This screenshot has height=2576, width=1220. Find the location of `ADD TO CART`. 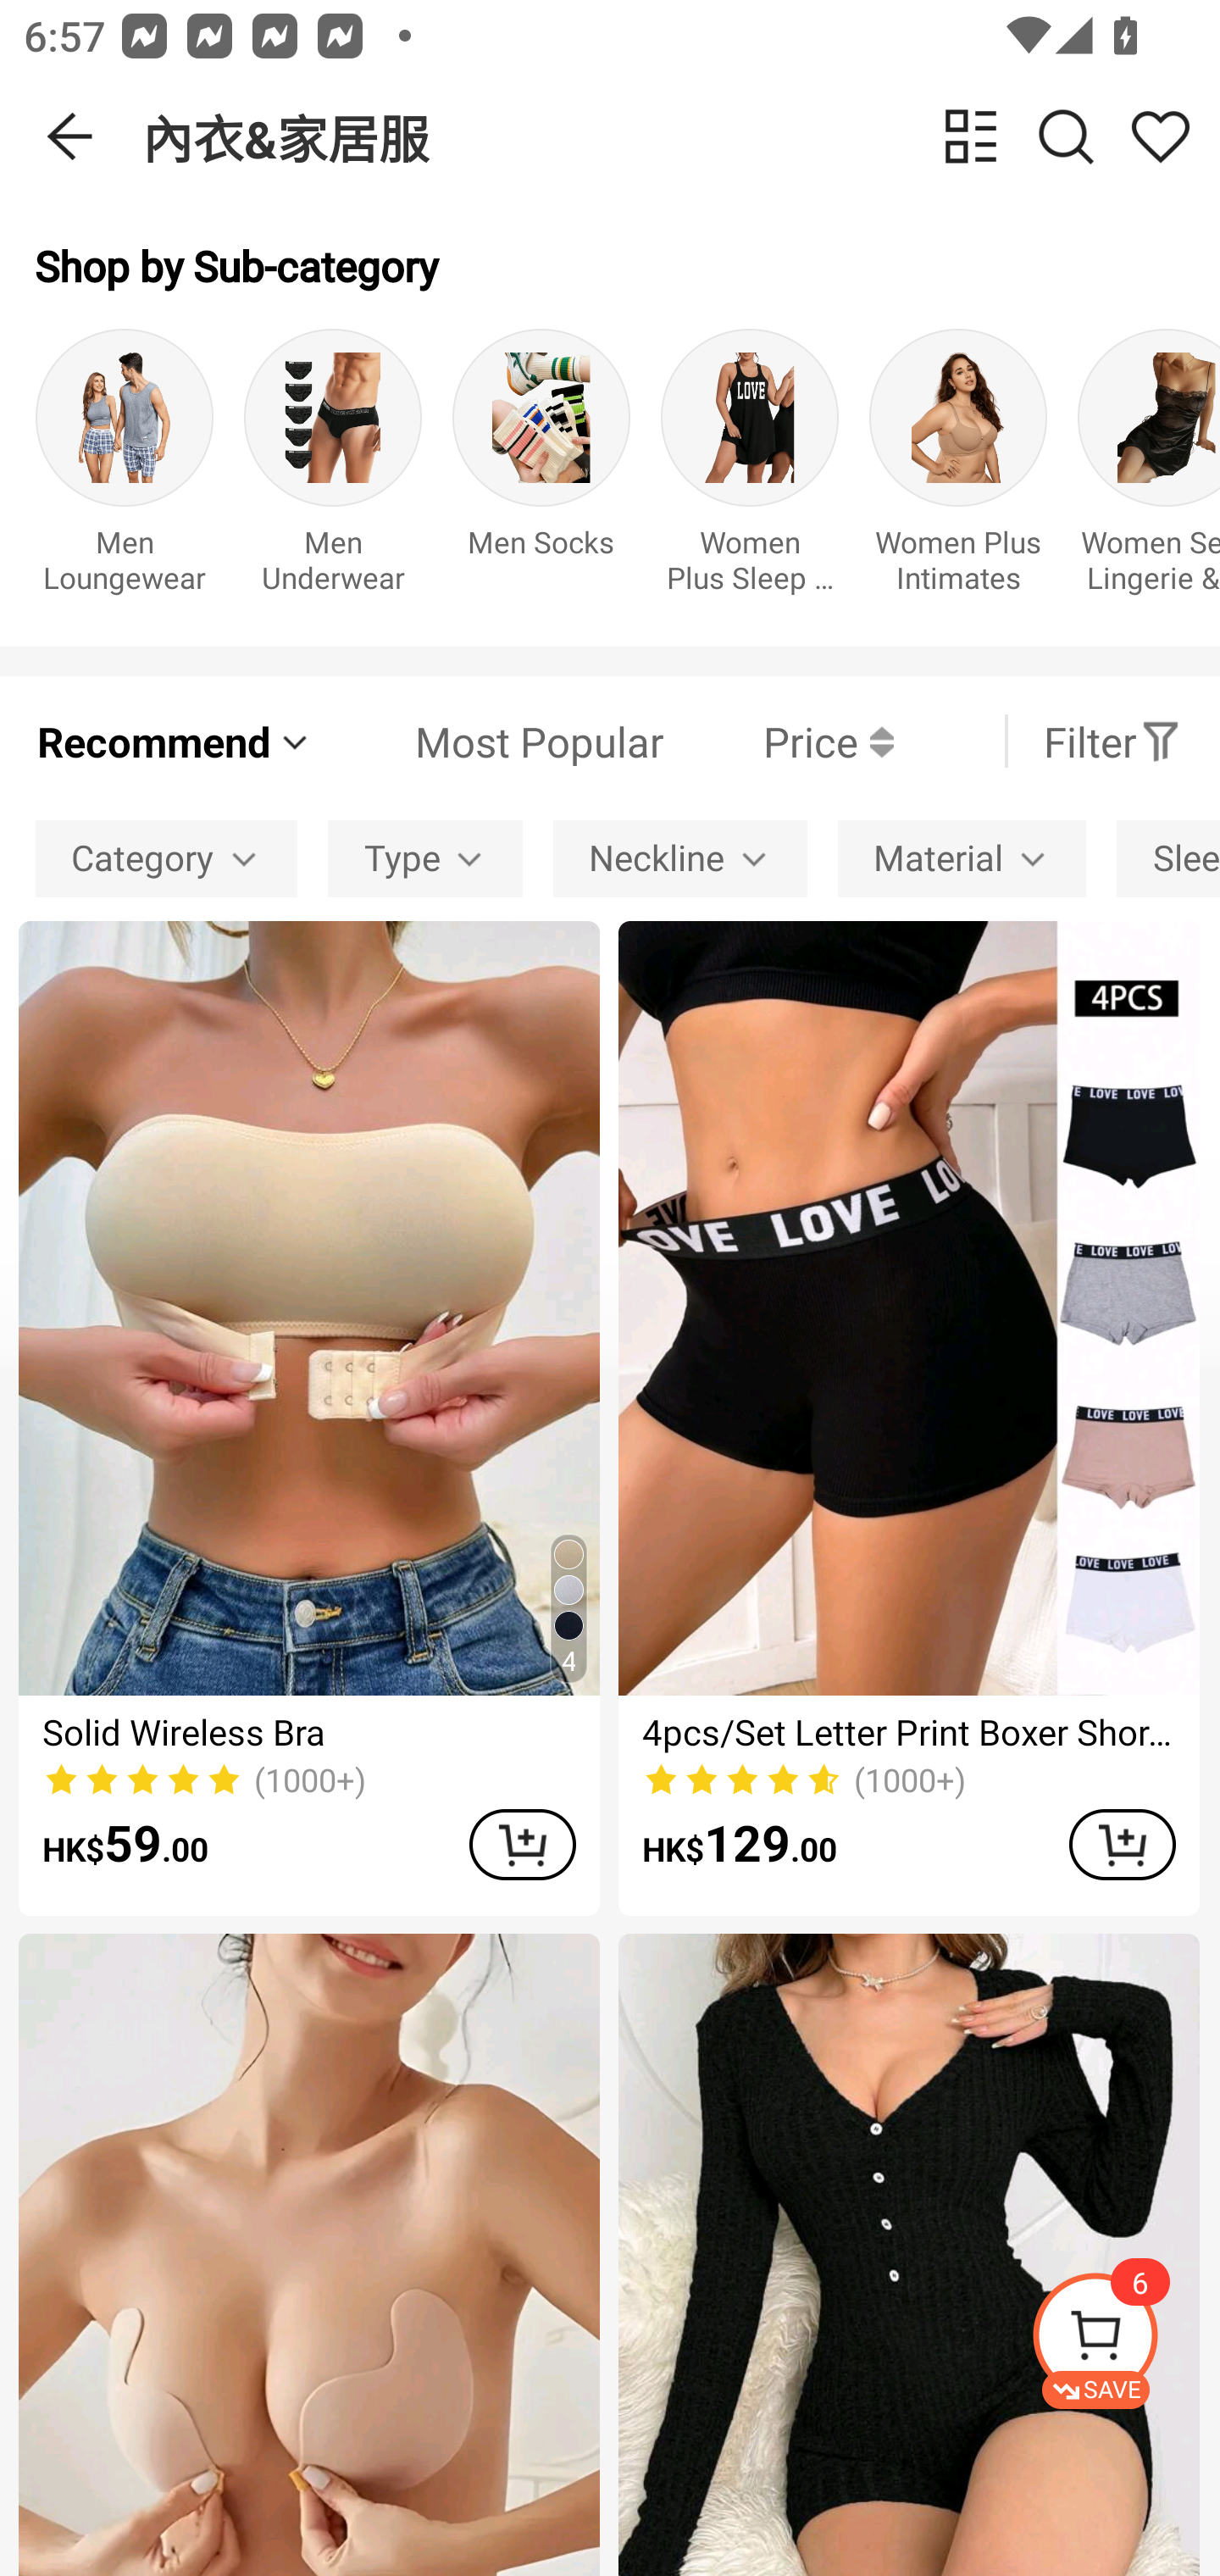

ADD TO CART is located at coordinates (522, 1844).